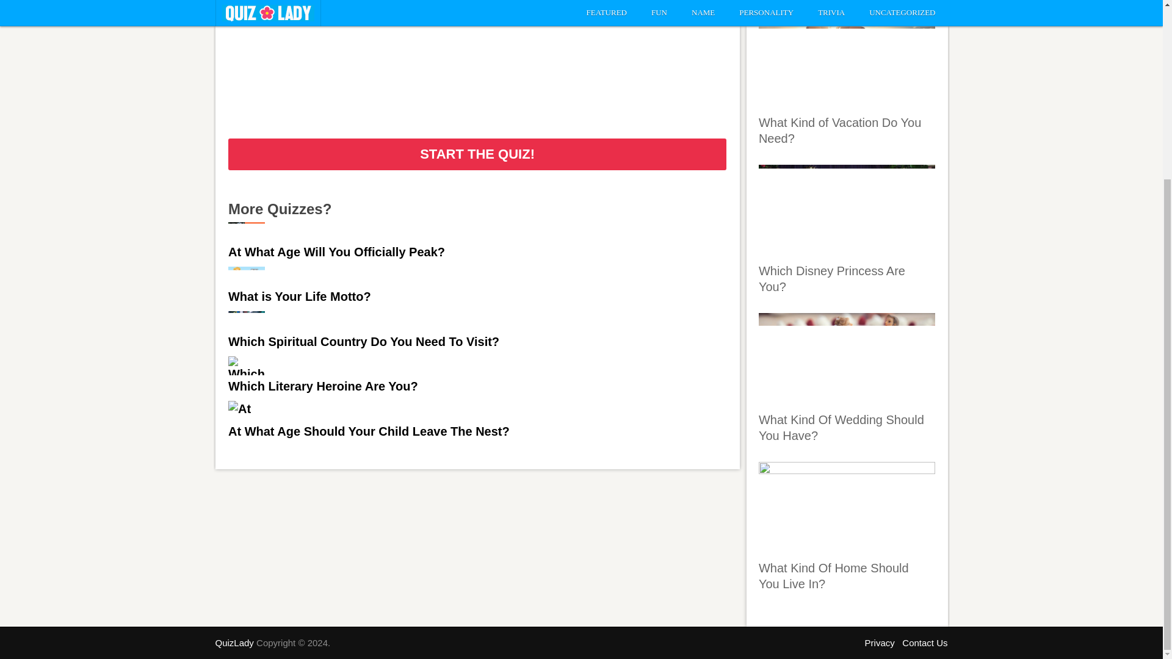 This screenshot has width=1172, height=659. I want to click on What is Your Life Motto?, so click(300, 297).